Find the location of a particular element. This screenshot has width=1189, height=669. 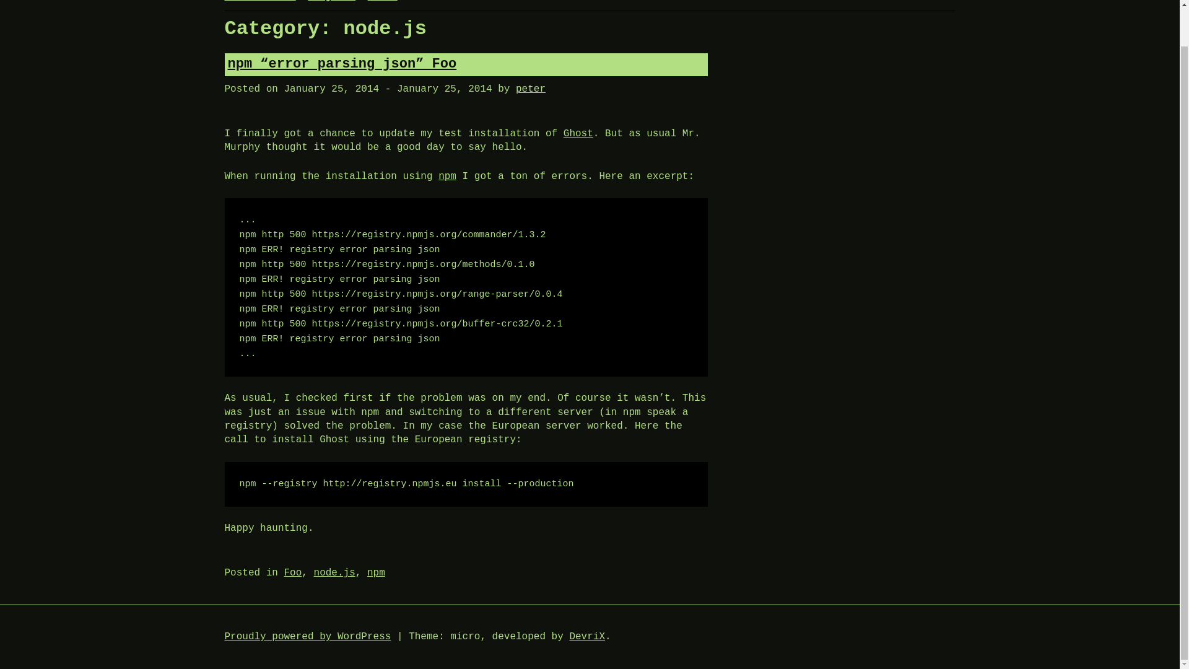

npm is located at coordinates (377, 572).